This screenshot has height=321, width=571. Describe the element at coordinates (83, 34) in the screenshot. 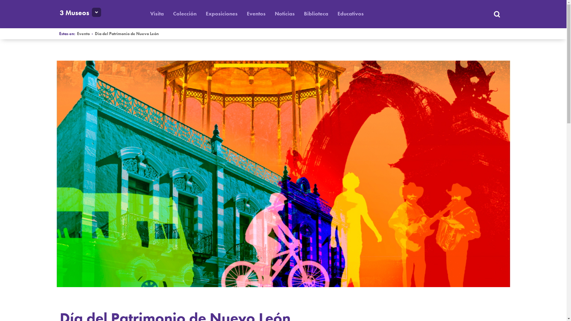

I see `Evento` at that location.